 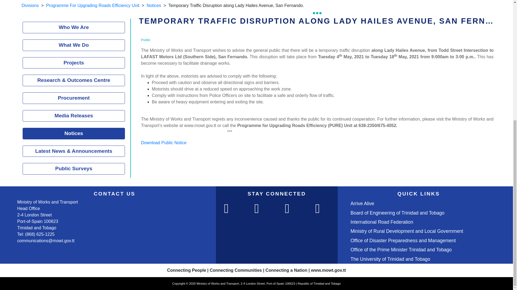 I want to click on Ministry of Rural Development and Local Government, so click(x=407, y=231).